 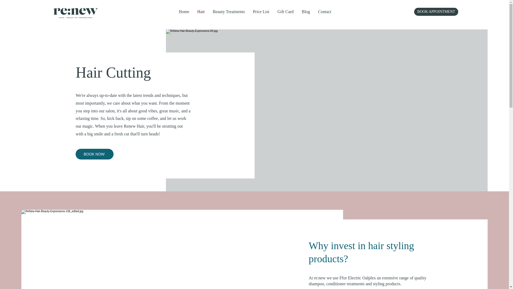 What do you see at coordinates (229, 12) in the screenshot?
I see `Beauty Treatments` at bounding box center [229, 12].